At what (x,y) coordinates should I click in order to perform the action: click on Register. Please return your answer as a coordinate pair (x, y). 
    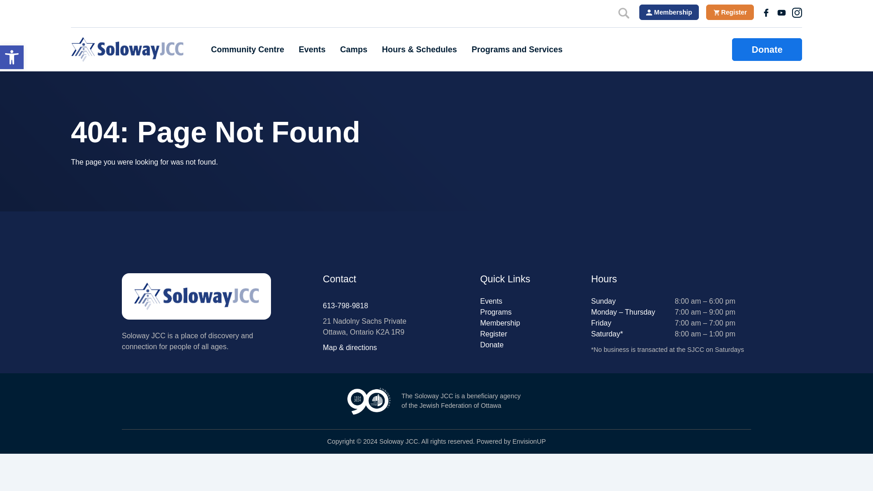
    Looking at the image, I should click on (730, 12).